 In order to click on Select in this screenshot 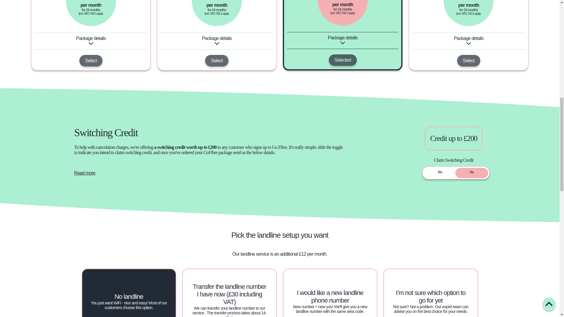, I will do `click(469, 60)`.